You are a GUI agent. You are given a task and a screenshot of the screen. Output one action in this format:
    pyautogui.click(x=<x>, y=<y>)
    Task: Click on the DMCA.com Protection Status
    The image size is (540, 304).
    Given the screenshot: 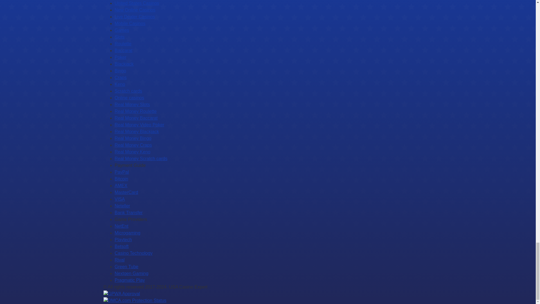 What is the action you would take?
    pyautogui.click(x=135, y=300)
    